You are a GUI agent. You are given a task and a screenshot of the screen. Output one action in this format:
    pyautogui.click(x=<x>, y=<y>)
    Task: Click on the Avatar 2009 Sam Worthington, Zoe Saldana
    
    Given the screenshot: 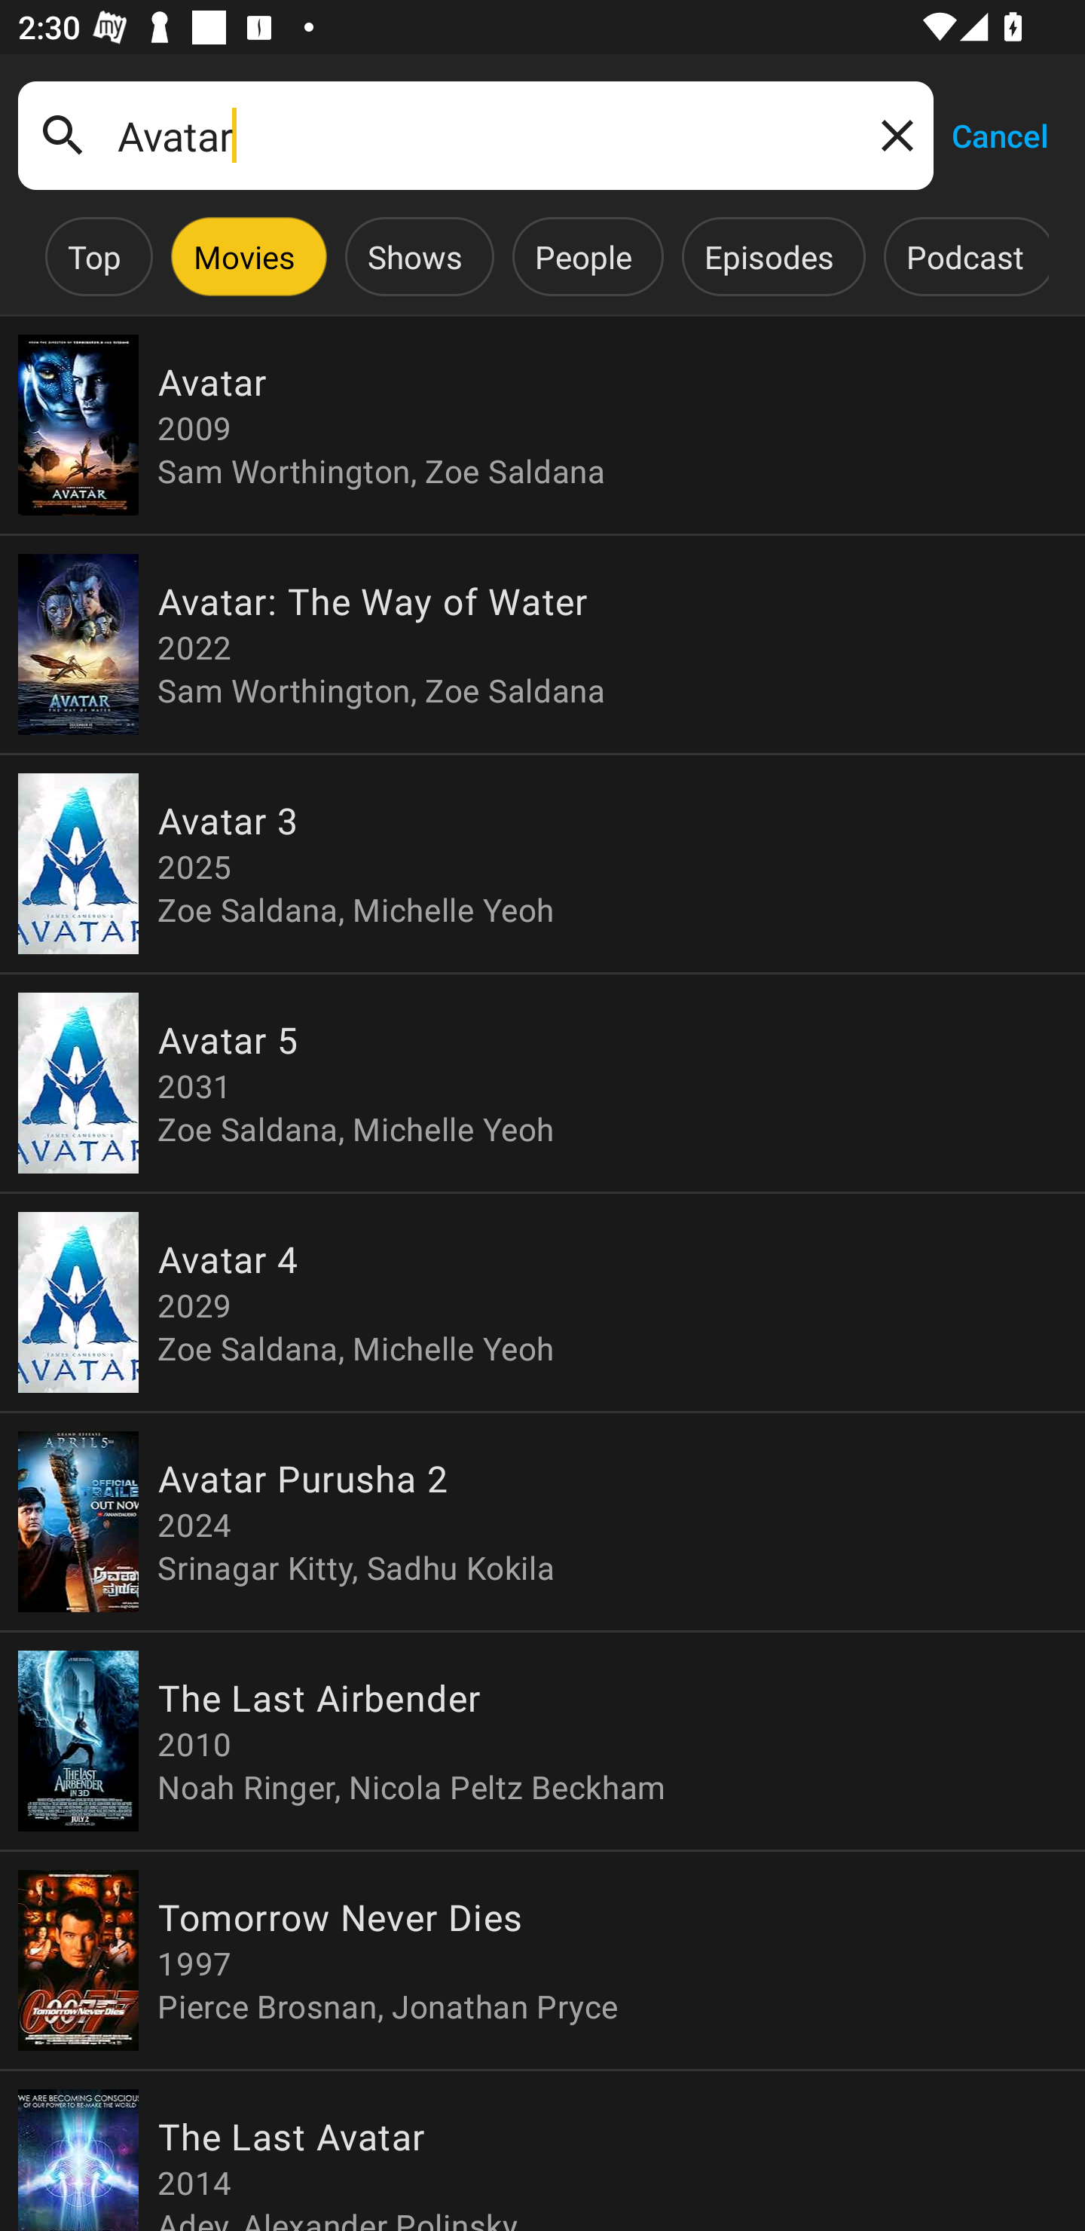 What is the action you would take?
    pyautogui.click(x=542, y=425)
    